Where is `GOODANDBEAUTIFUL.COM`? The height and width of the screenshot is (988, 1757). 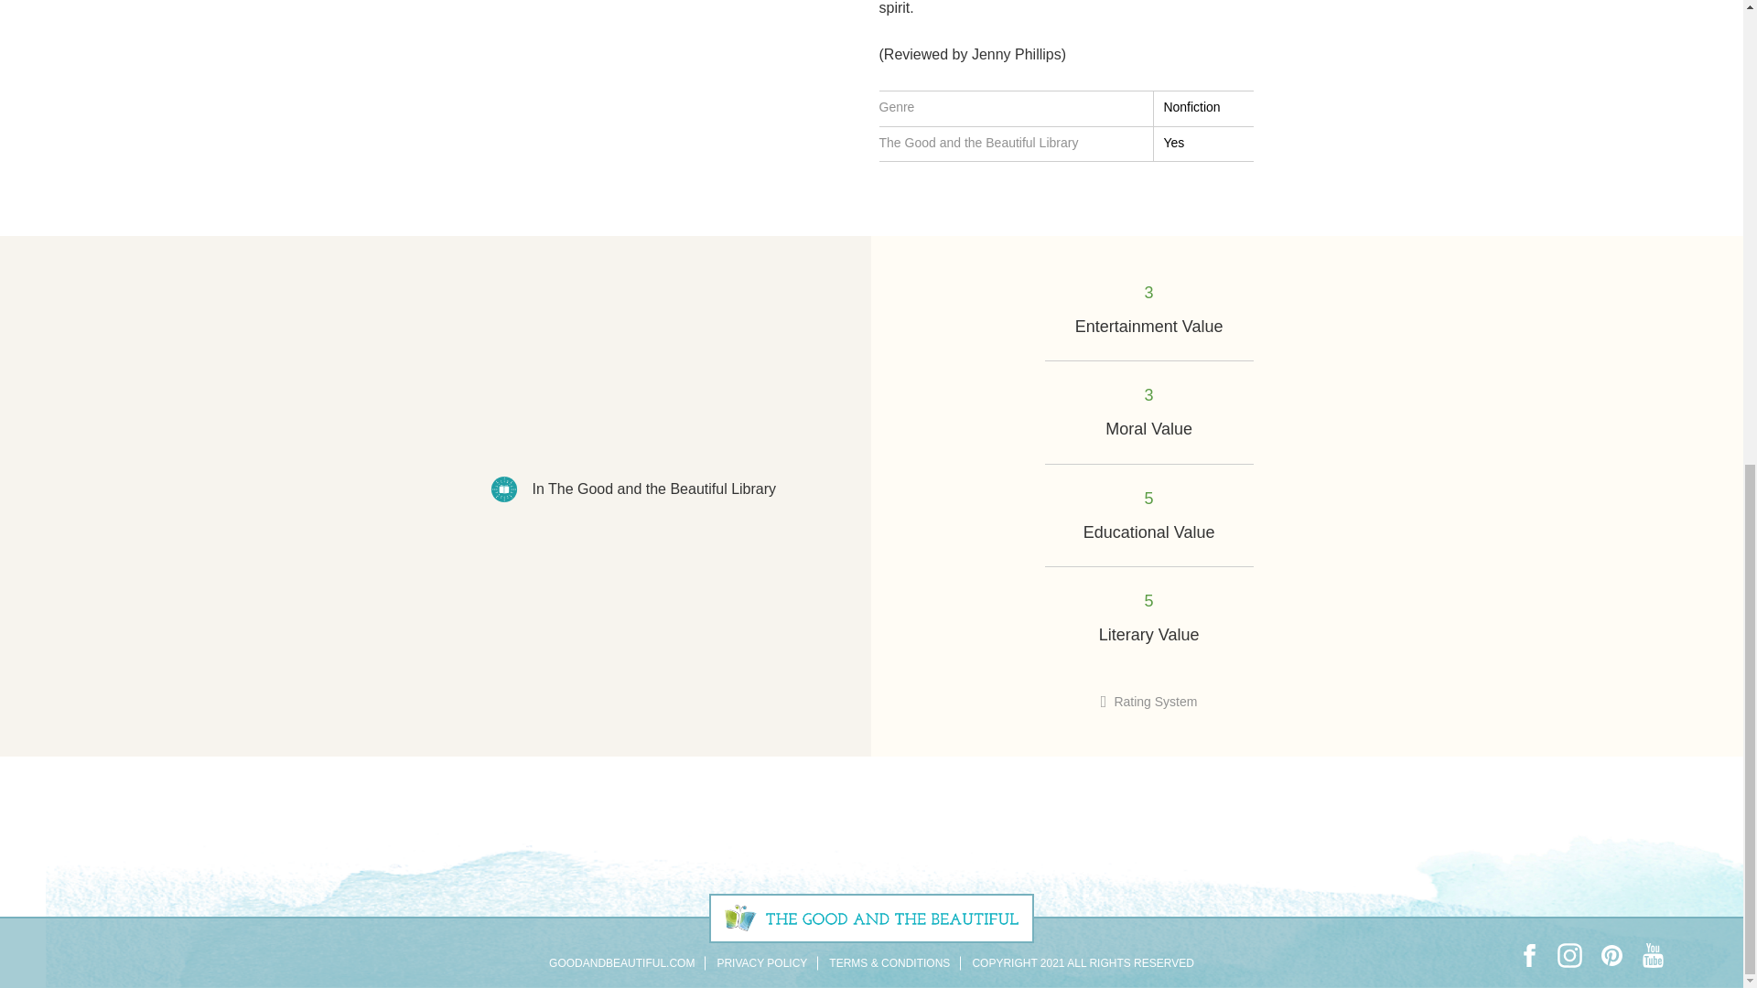
GOODANDBEAUTIFUL.COM is located at coordinates (620, 962).